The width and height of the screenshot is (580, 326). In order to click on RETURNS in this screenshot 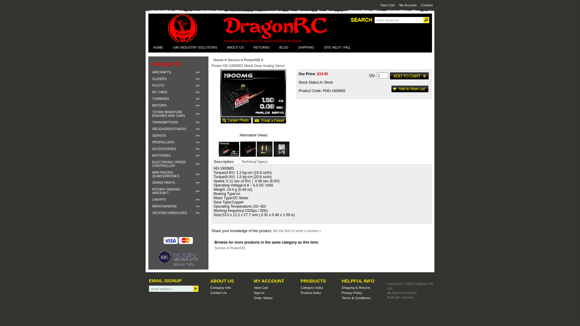, I will do `click(262, 47)`.